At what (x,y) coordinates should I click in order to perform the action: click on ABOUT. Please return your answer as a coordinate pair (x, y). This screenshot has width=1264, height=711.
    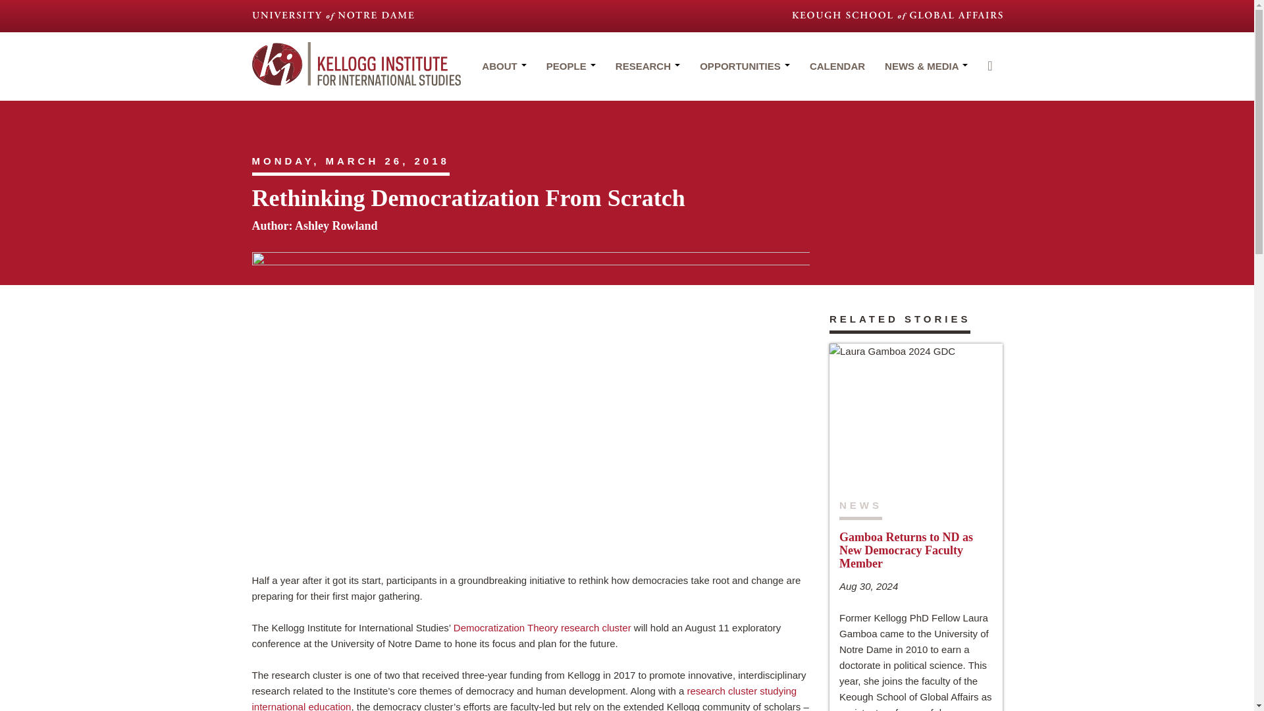
    Looking at the image, I should click on (504, 73).